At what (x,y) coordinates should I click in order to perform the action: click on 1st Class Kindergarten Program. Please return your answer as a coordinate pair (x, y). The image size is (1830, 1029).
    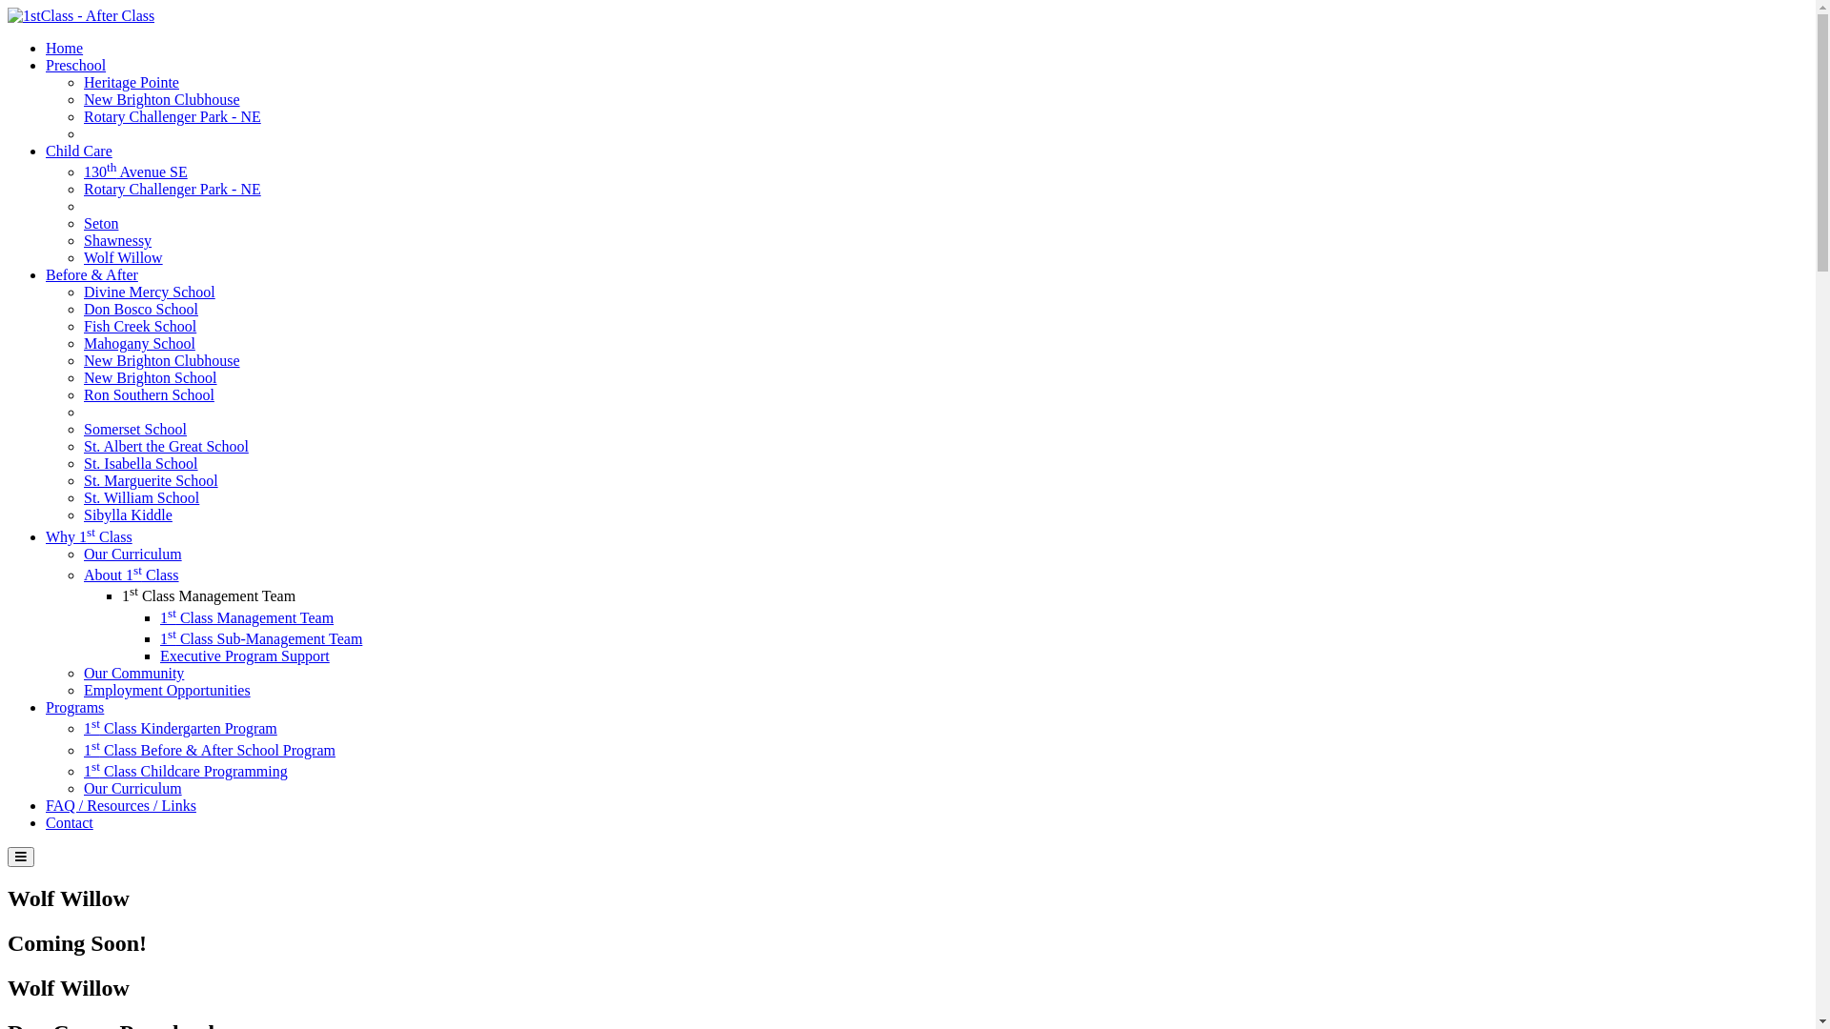
    Looking at the image, I should click on (181, 728).